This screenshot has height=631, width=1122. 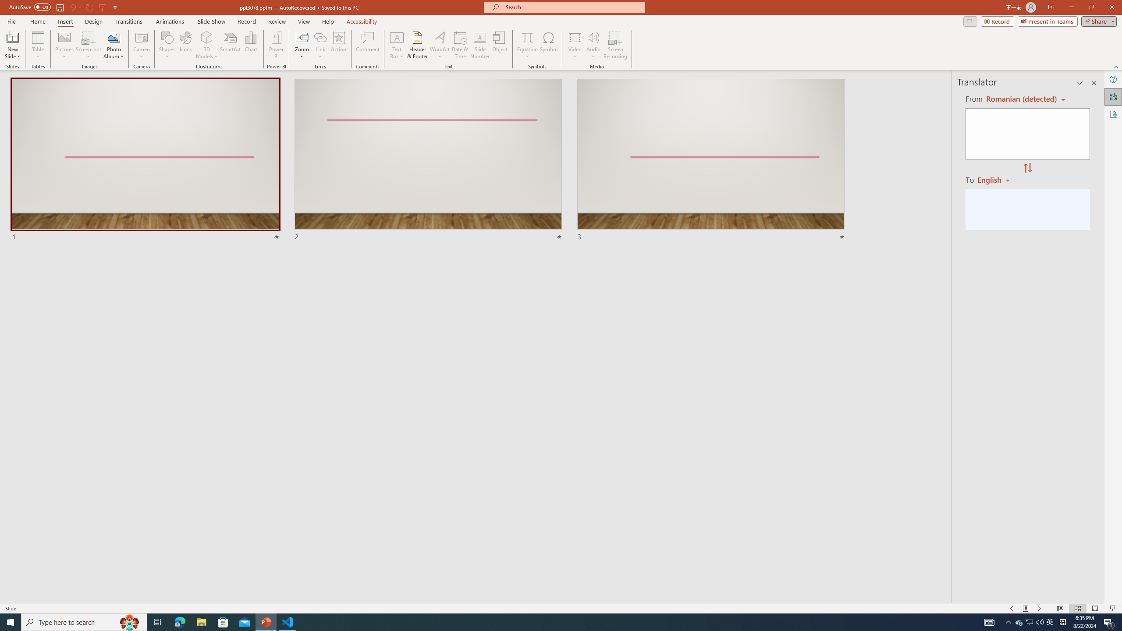 What do you see at coordinates (460, 45) in the screenshot?
I see `Date & Time...` at bounding box center [460, 45].